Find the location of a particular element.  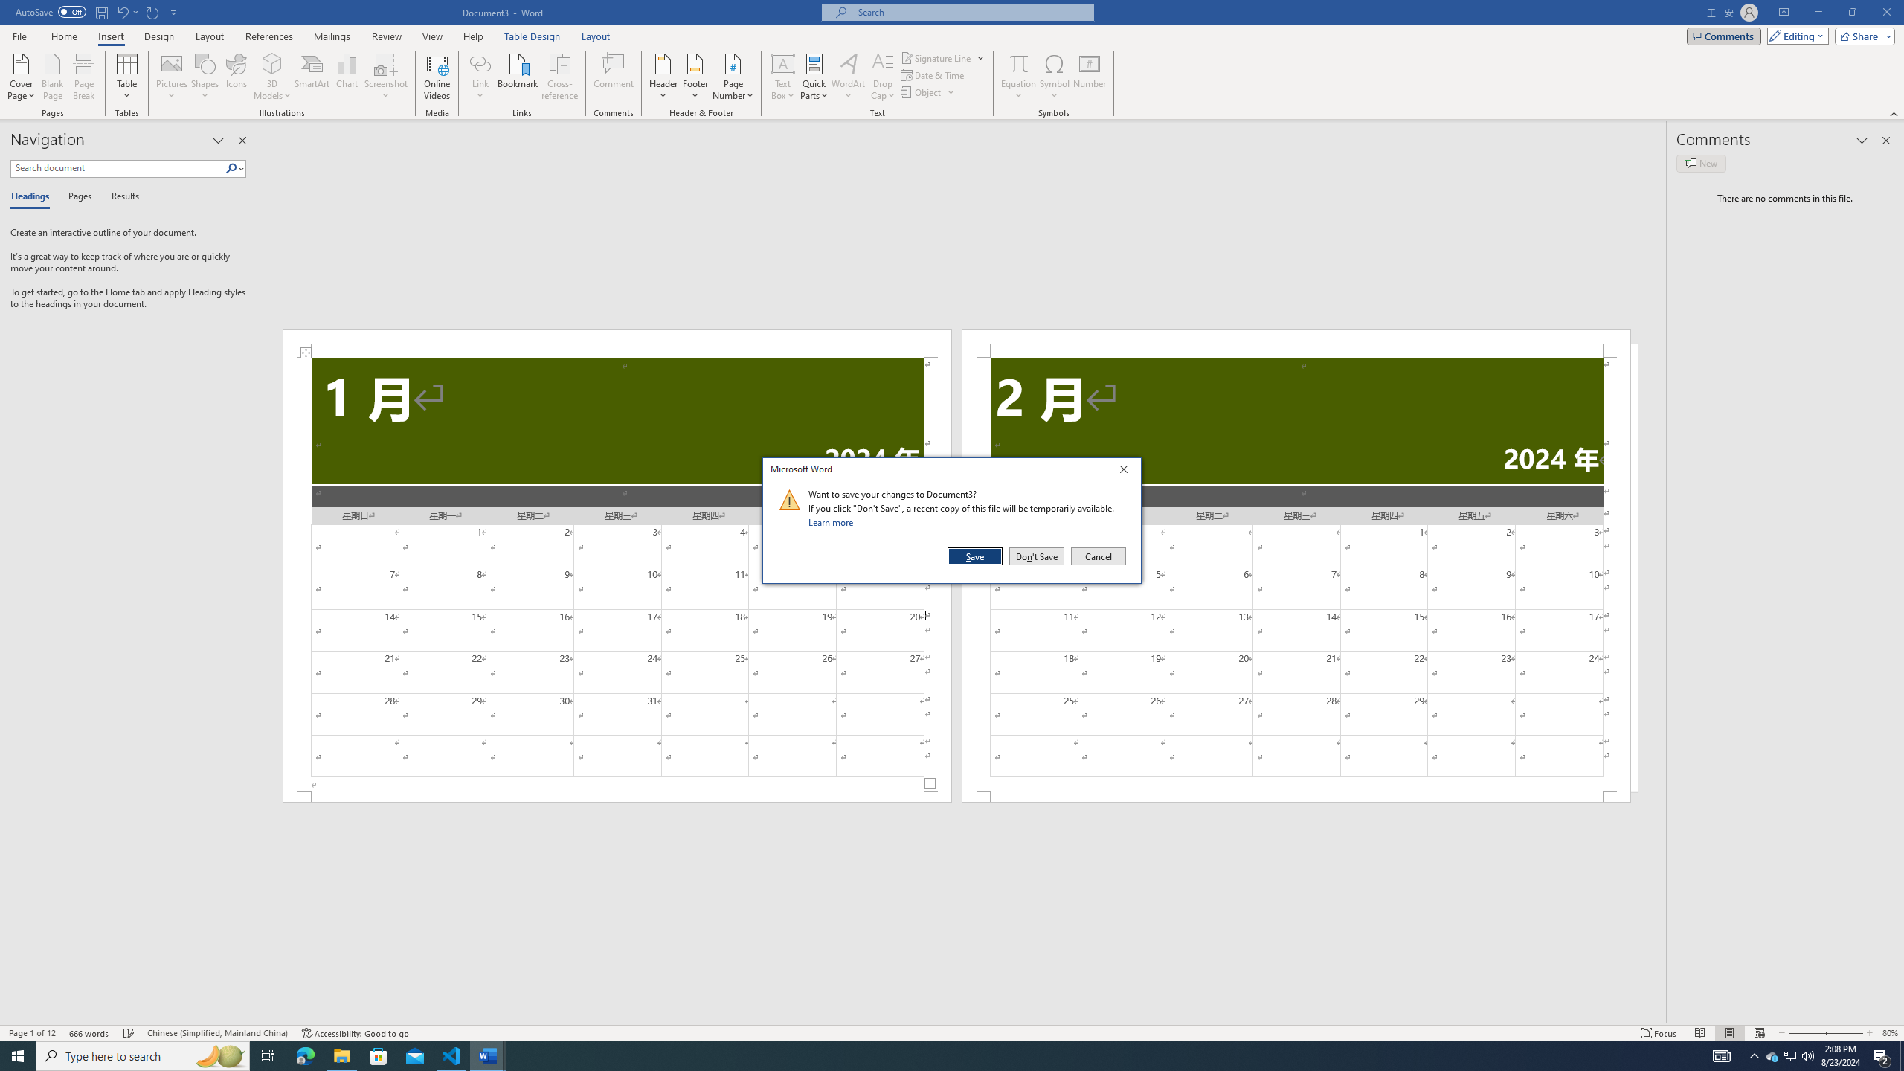

Class: NetUIImage is located at coordinates (790, 500).